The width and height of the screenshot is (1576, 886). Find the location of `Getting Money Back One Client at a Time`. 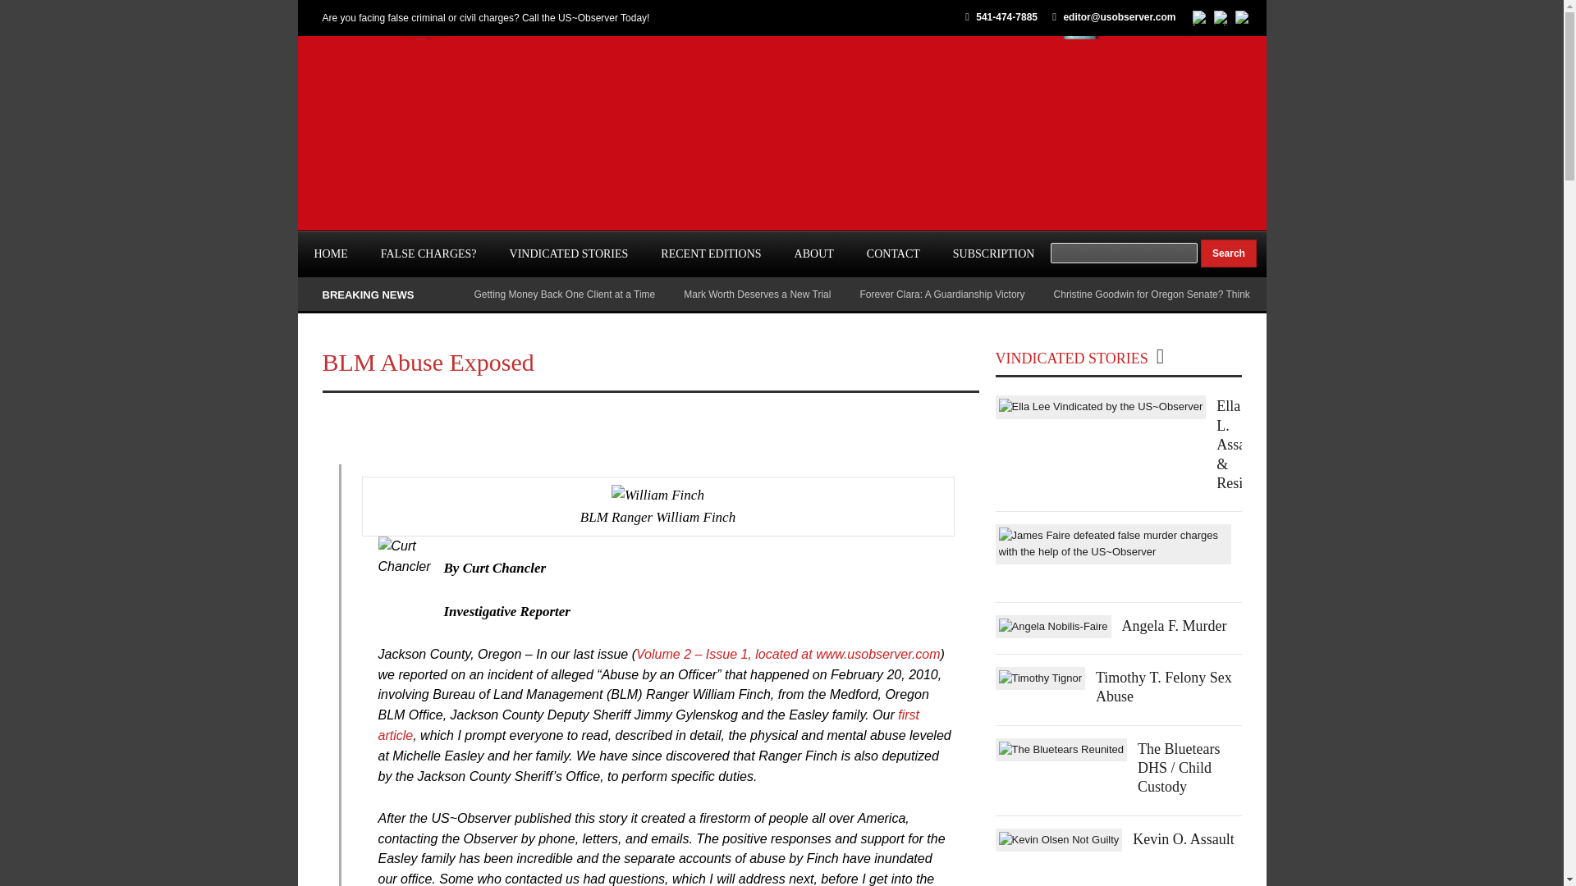

Getting Money Back One Client at a Time is located at coordinates (565, 295).